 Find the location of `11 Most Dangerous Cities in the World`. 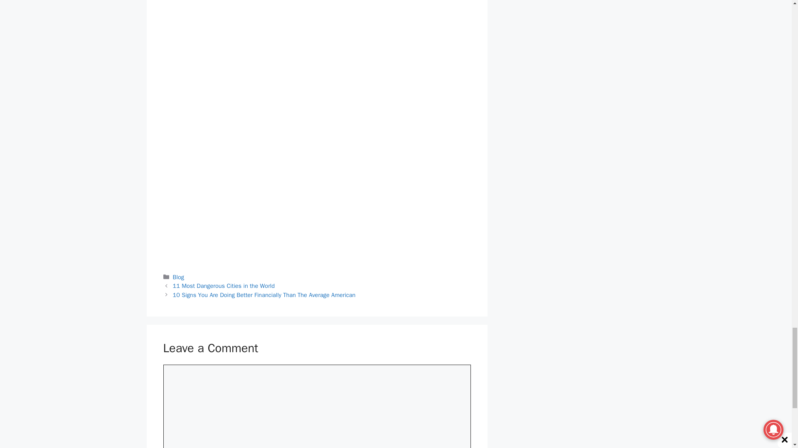

11 Most Dangerous Cities in the World is located at coordinates (224, 285).